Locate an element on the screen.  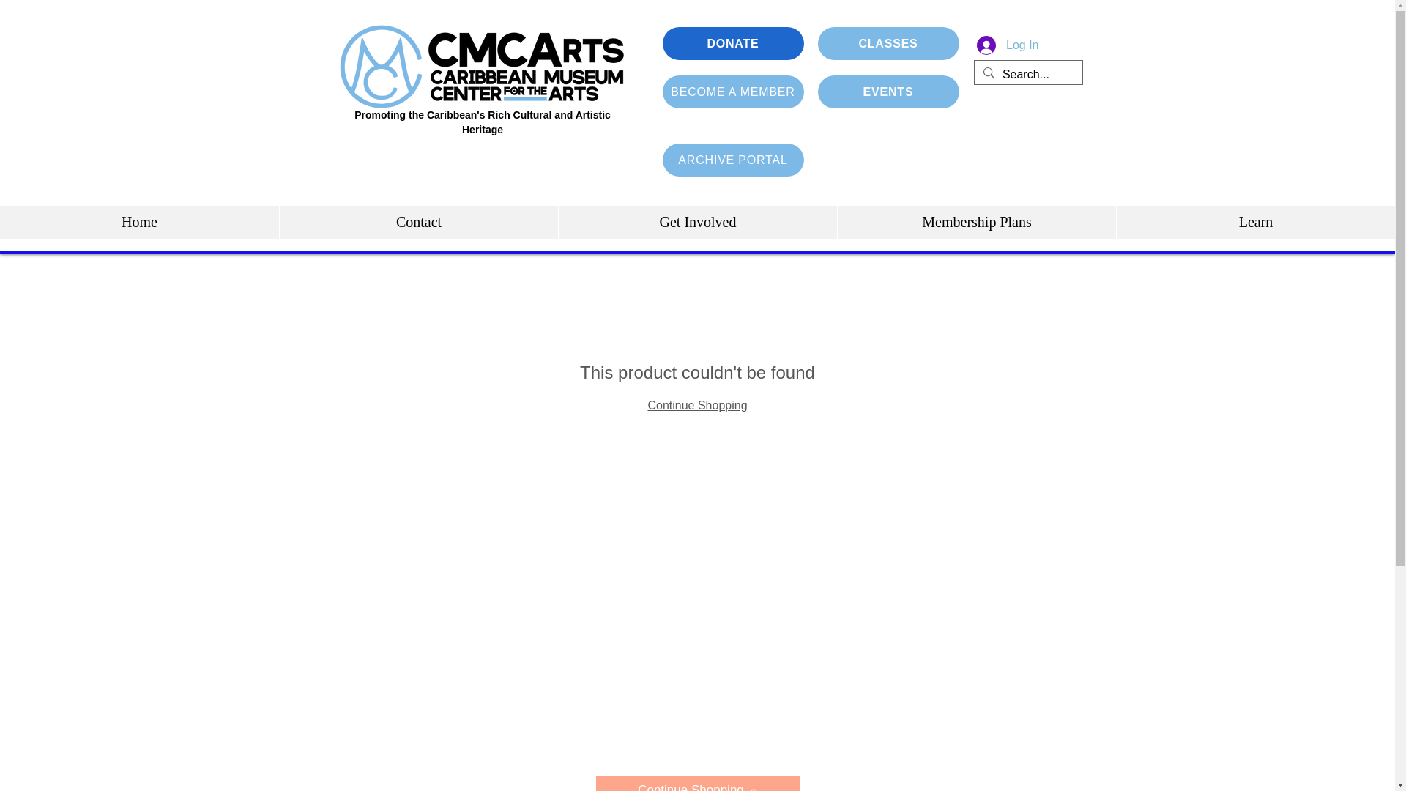
DONATE is located at coordinates (732, 43).